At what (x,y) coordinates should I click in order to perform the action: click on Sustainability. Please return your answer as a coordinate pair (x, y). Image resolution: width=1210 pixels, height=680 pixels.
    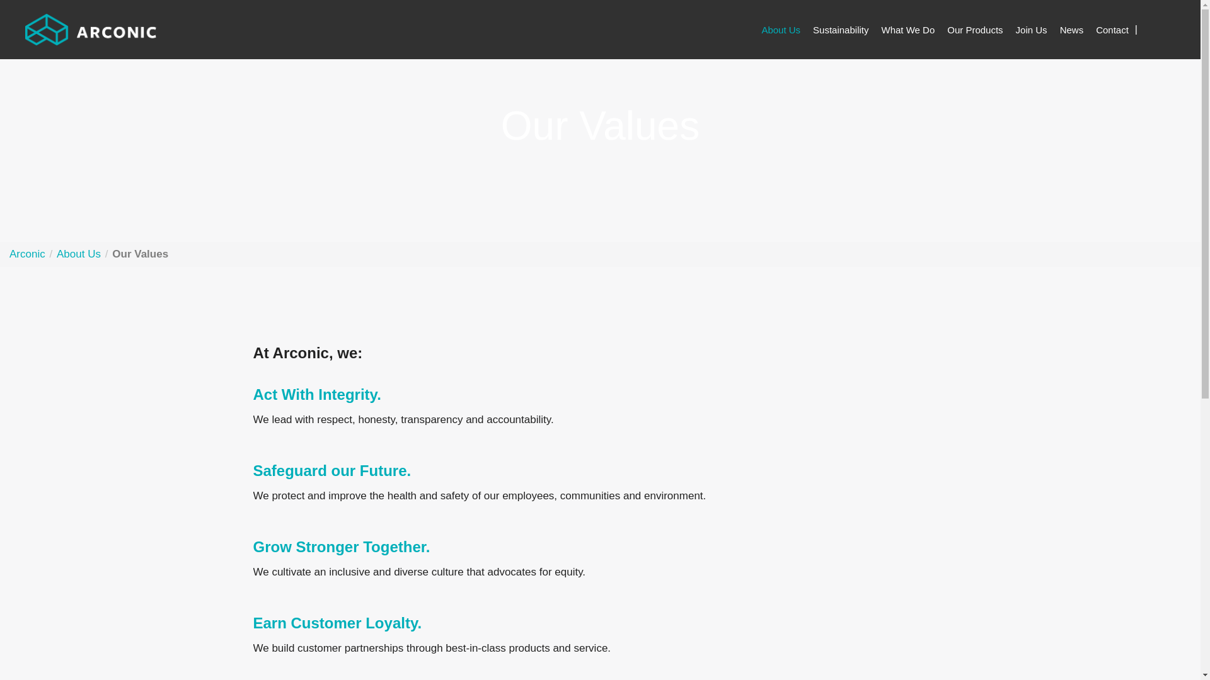
    Looking at the image, I should click on (841, 30).